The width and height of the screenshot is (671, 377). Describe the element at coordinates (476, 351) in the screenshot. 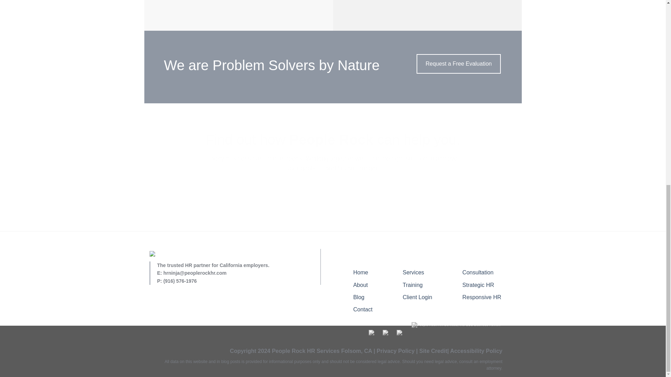

I see `Accessibility Policy` at that location.